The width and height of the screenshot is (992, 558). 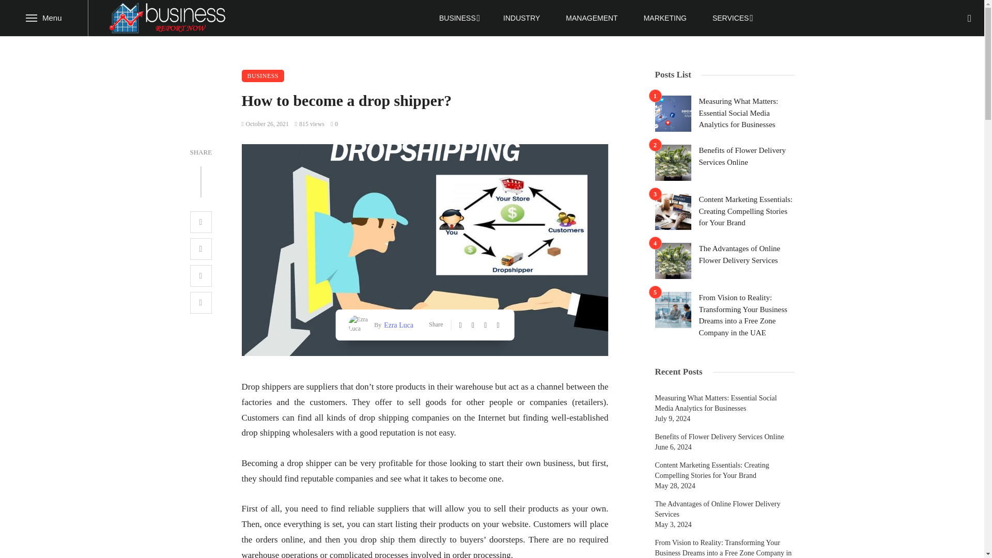 What do you see at coordinates (266, 124) in the screenshot?
I see `October 26, 2021 at 9:30 am` at bounding box center [266, 124].